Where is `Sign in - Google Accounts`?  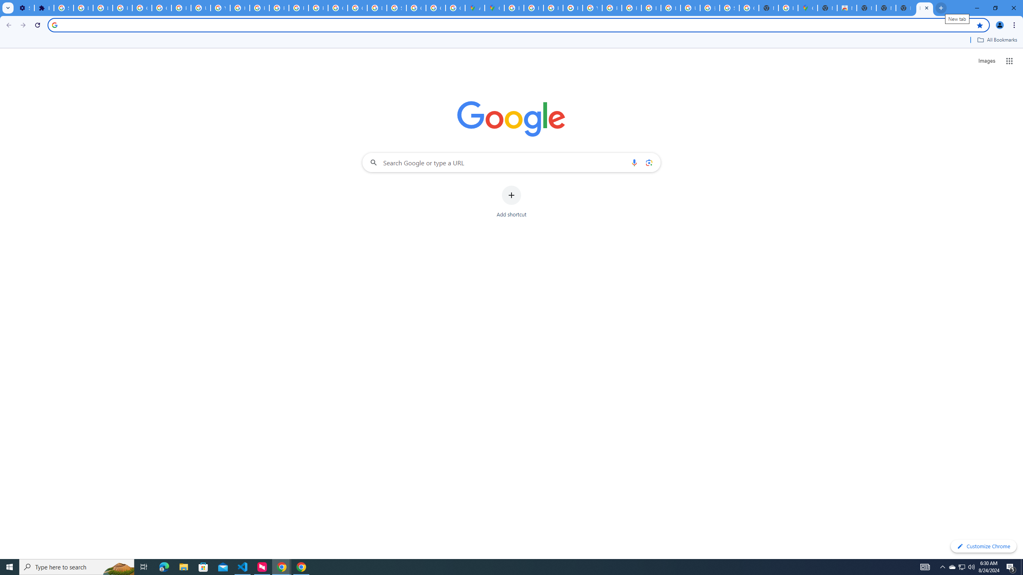
Sign in - Google Accounts is located at coordinates (729, 8).